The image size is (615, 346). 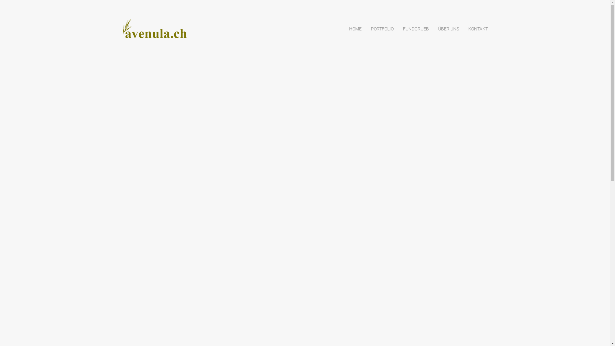 I want to click on Gartenunterhalt, so click(x=420, y=314).